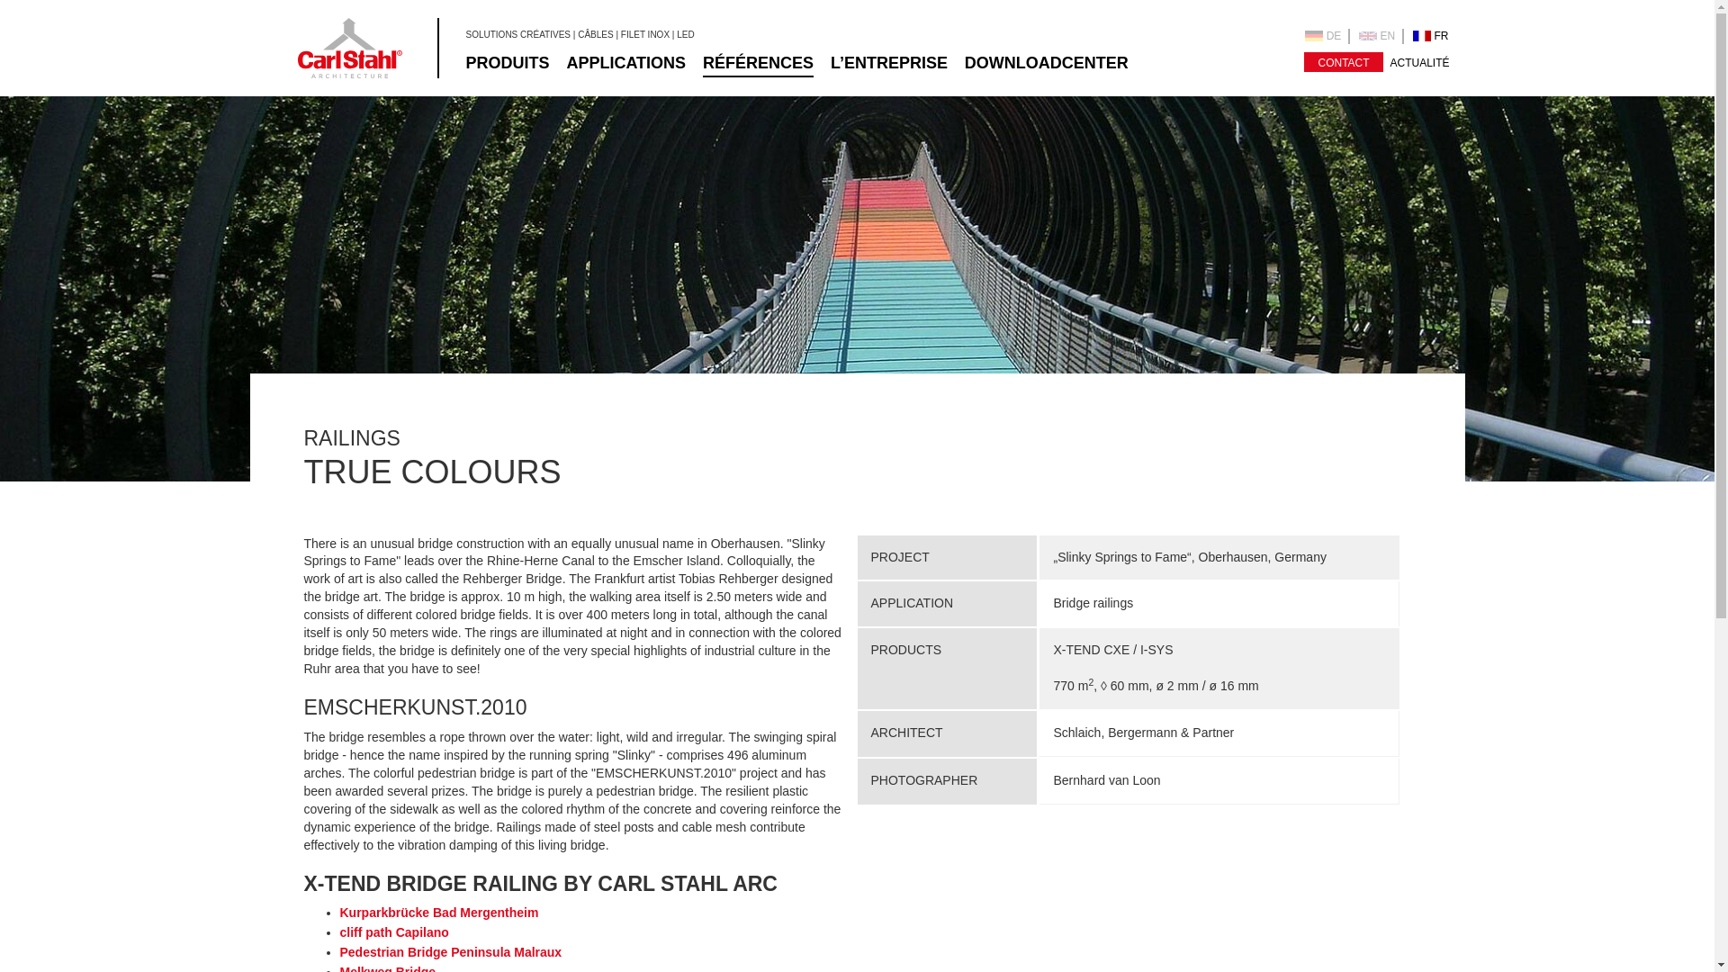 This screenshot has height=972, width=1728. I want to click on Downloadcenter, so click(1046, 63).